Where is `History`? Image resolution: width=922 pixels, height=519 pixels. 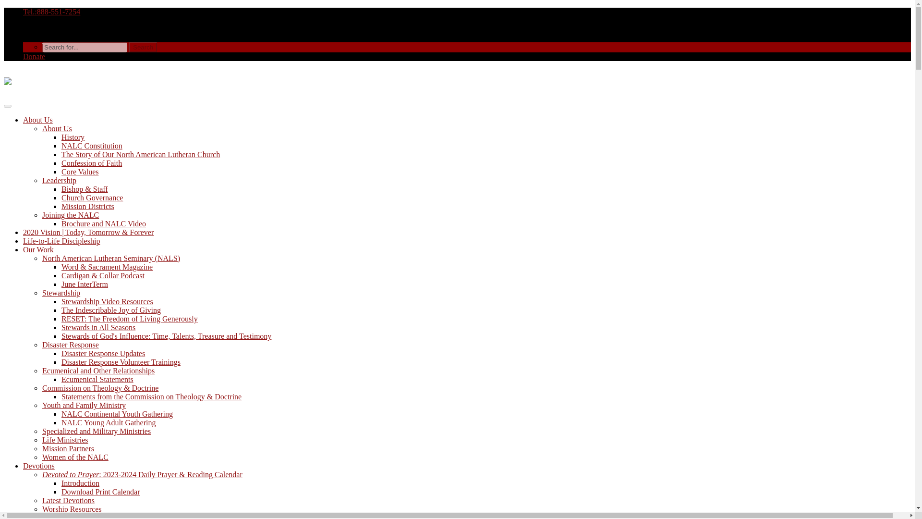 History is located at coordinates (73, 136).